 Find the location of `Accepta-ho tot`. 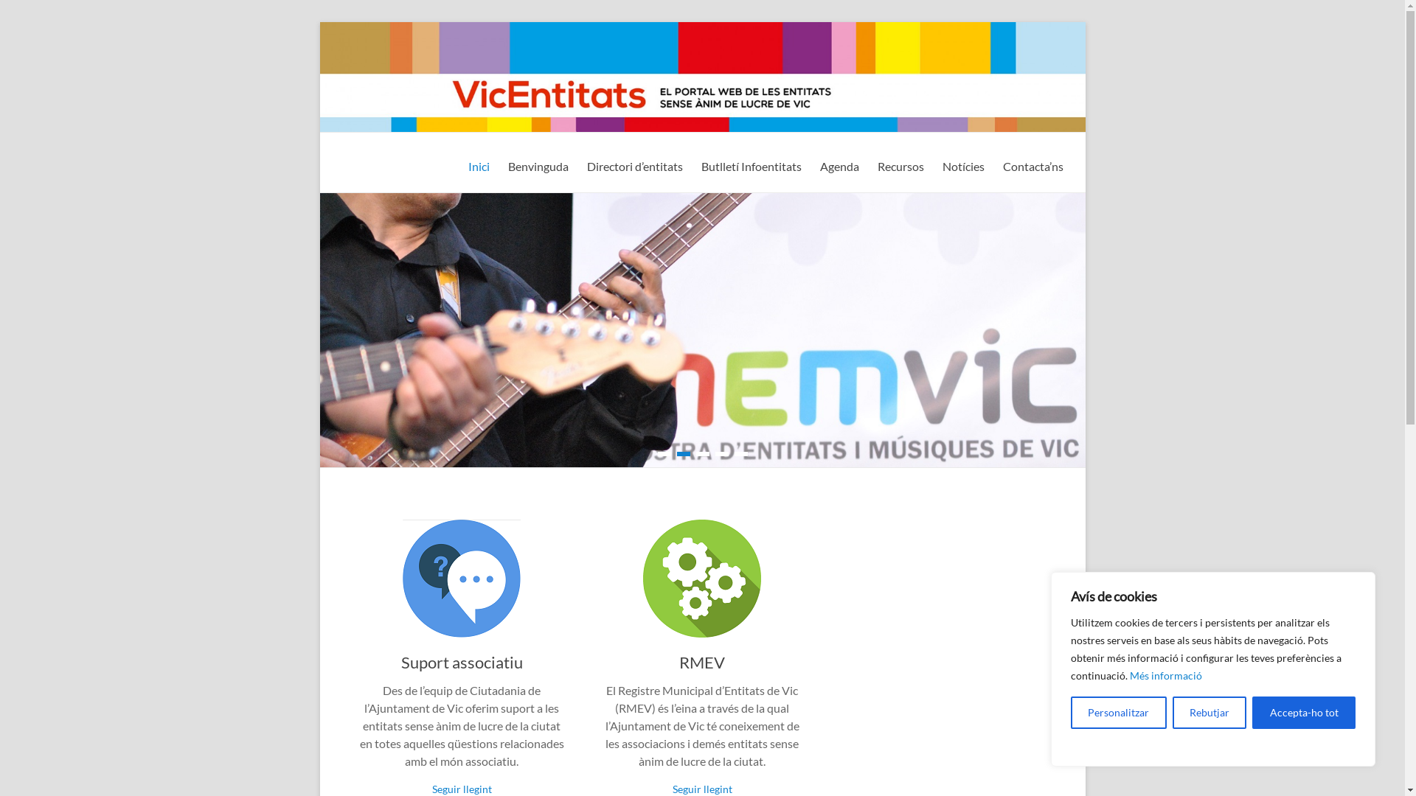

Accepta-ho tot is located at coordinates (1304, 713).